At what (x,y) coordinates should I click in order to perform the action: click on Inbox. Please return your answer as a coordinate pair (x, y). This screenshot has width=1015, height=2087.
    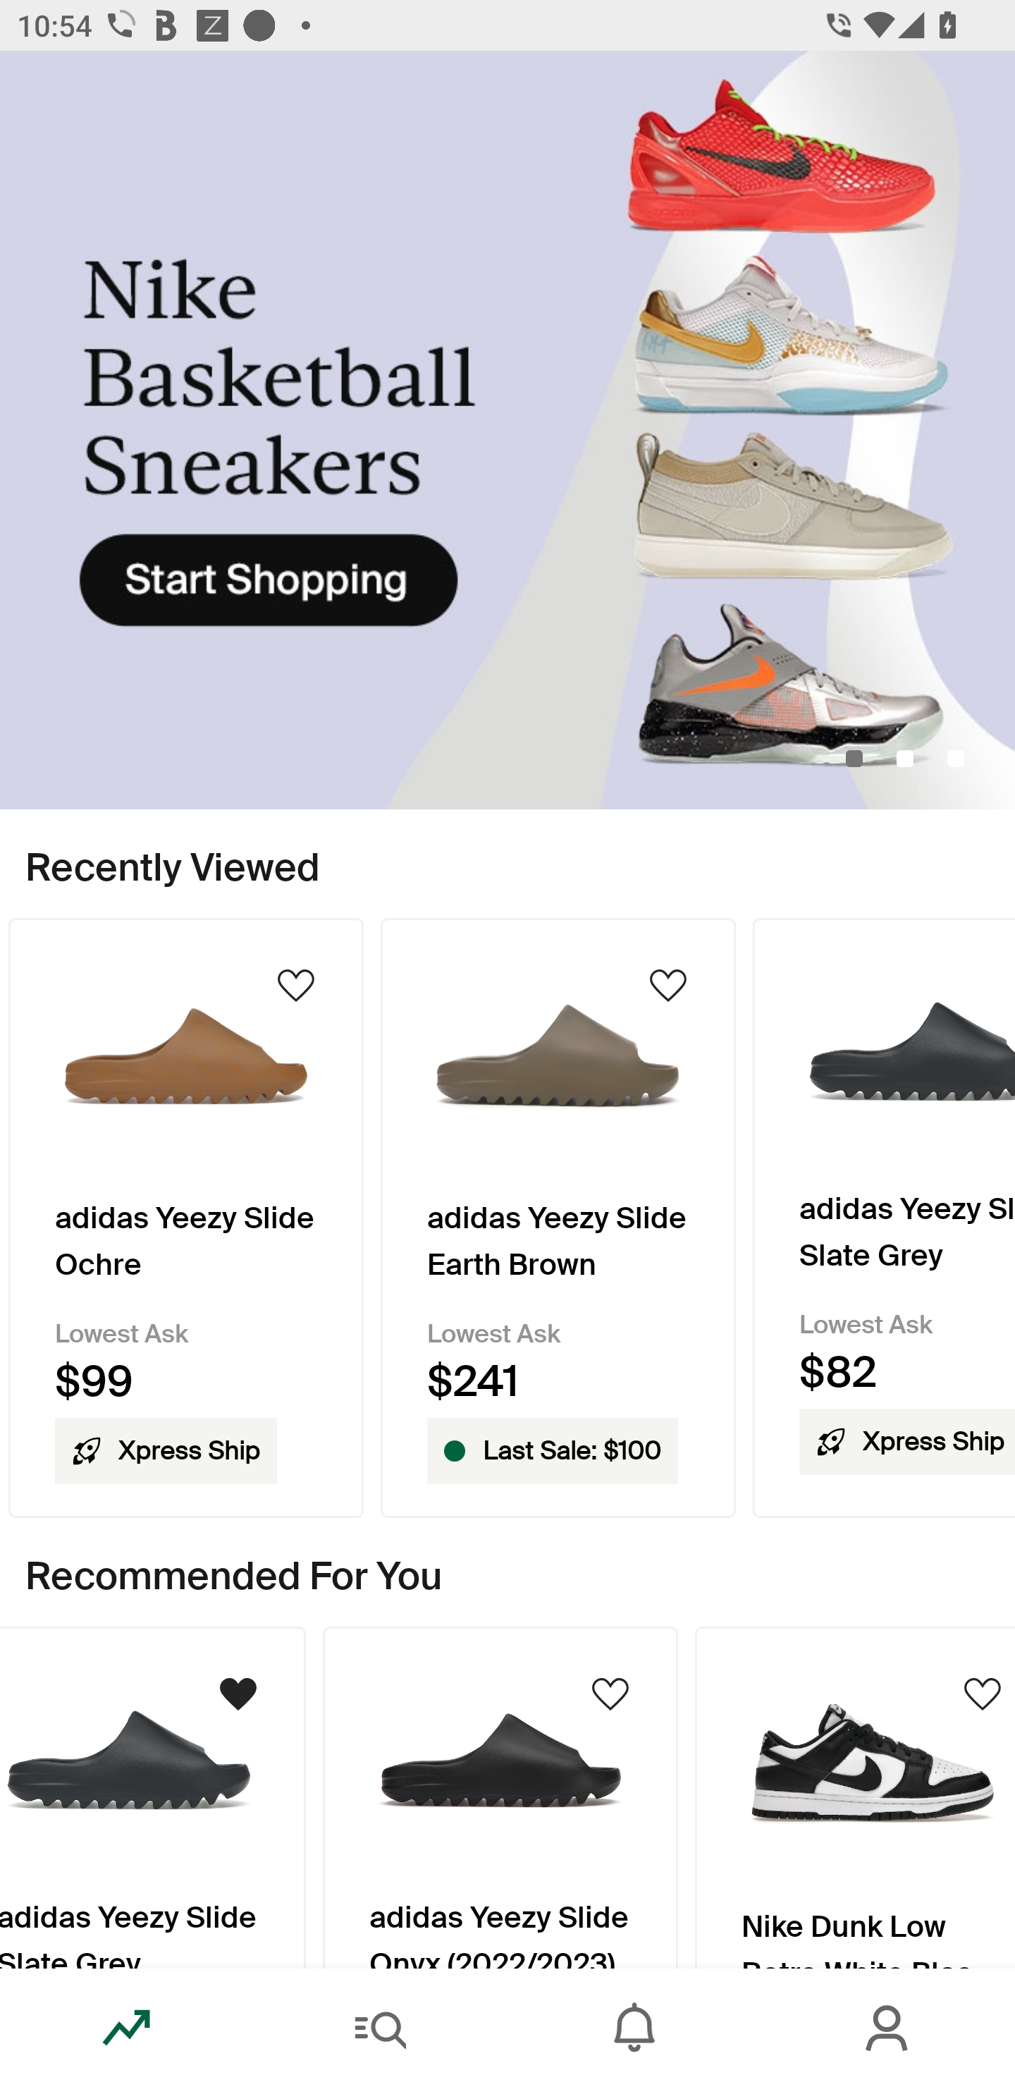
    Looking at the image, I should click on (634, 2028).